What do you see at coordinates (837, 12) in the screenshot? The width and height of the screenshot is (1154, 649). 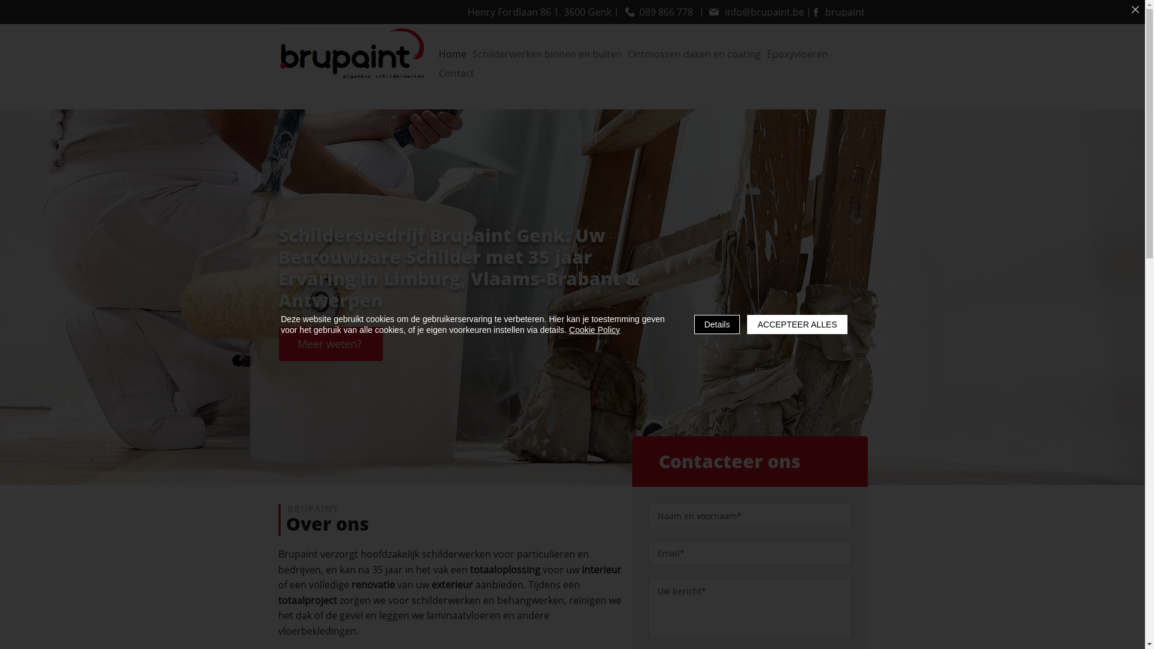 I see `brupaint` at bounding box center [837, 12].